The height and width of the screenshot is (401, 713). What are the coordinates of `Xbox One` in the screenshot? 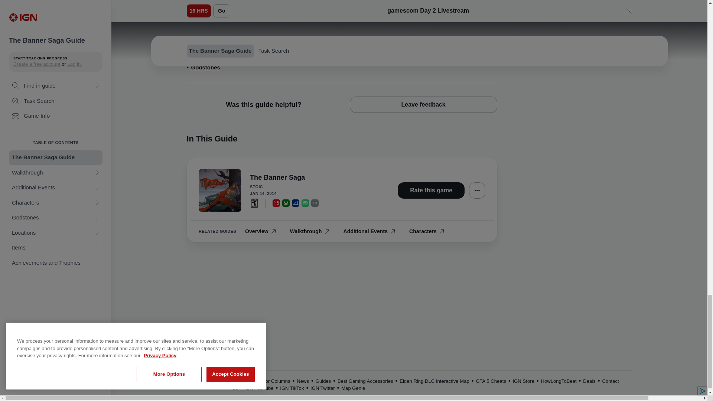 It's located at (286, 203).